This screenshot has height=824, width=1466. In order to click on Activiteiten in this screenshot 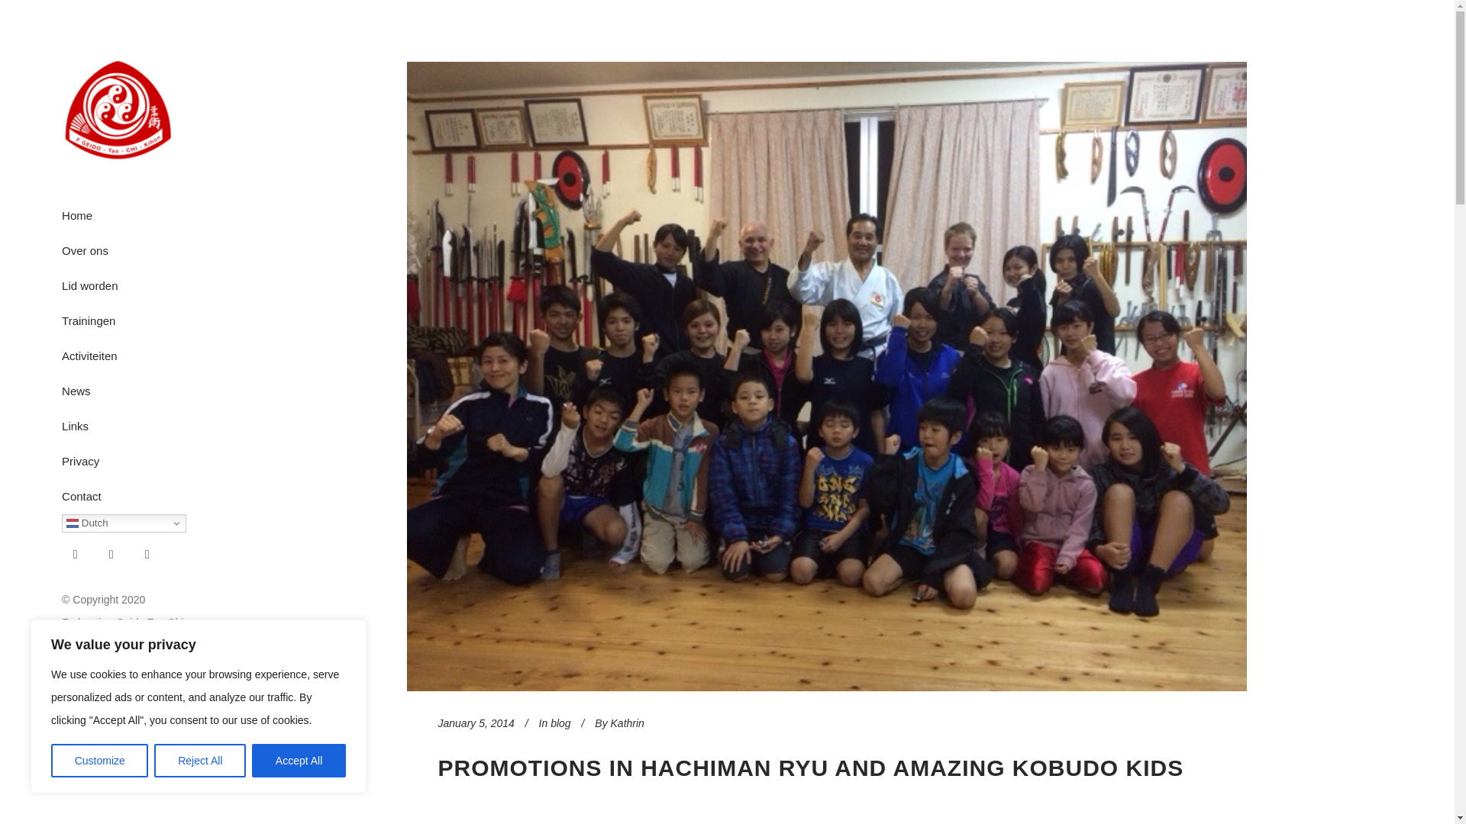, I will do `click(137, 356)`.